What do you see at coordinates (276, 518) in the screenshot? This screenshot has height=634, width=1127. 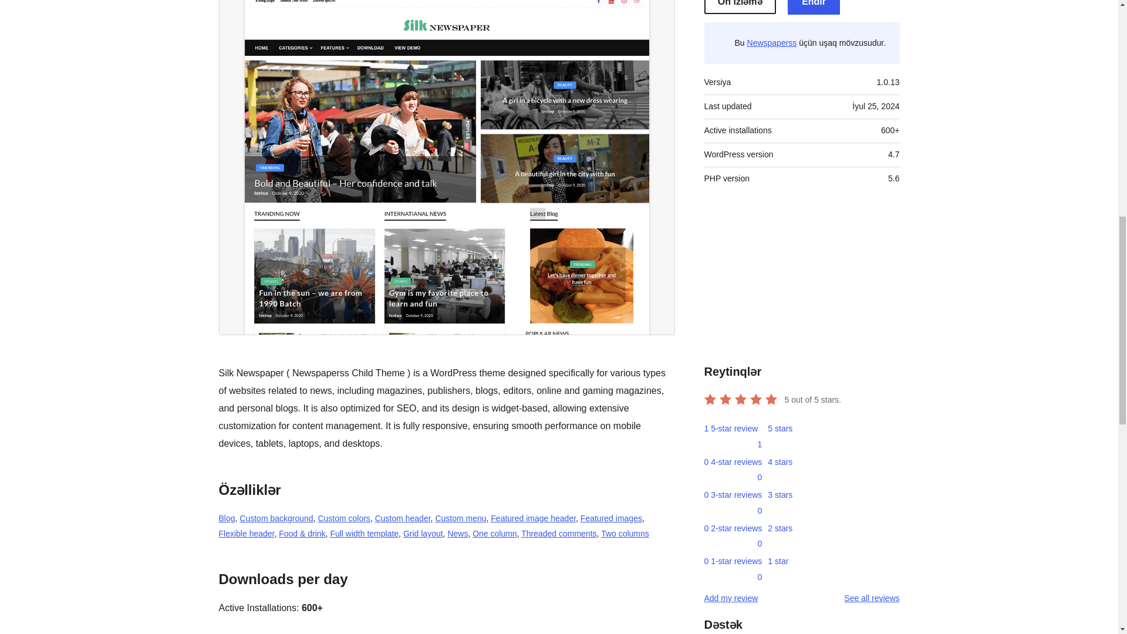 I see `Custom background` at bounding box center [276, 518].